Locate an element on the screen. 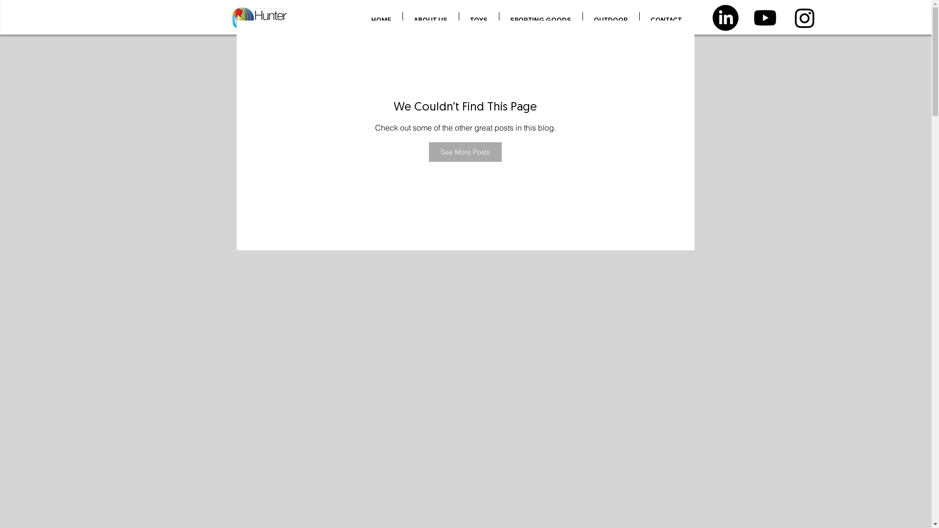  SPORTING GOODS is located at coordinates (540, 20).